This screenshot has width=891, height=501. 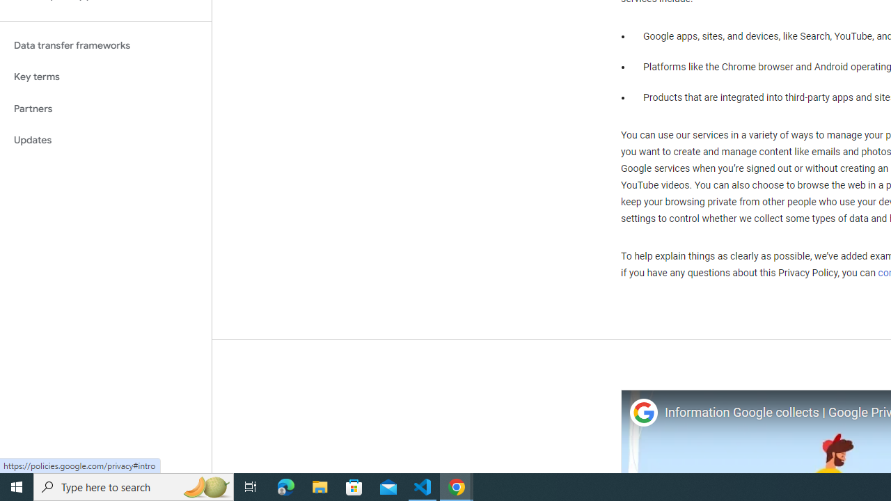 I want to click on Key terms, so click(x=106, y=77).